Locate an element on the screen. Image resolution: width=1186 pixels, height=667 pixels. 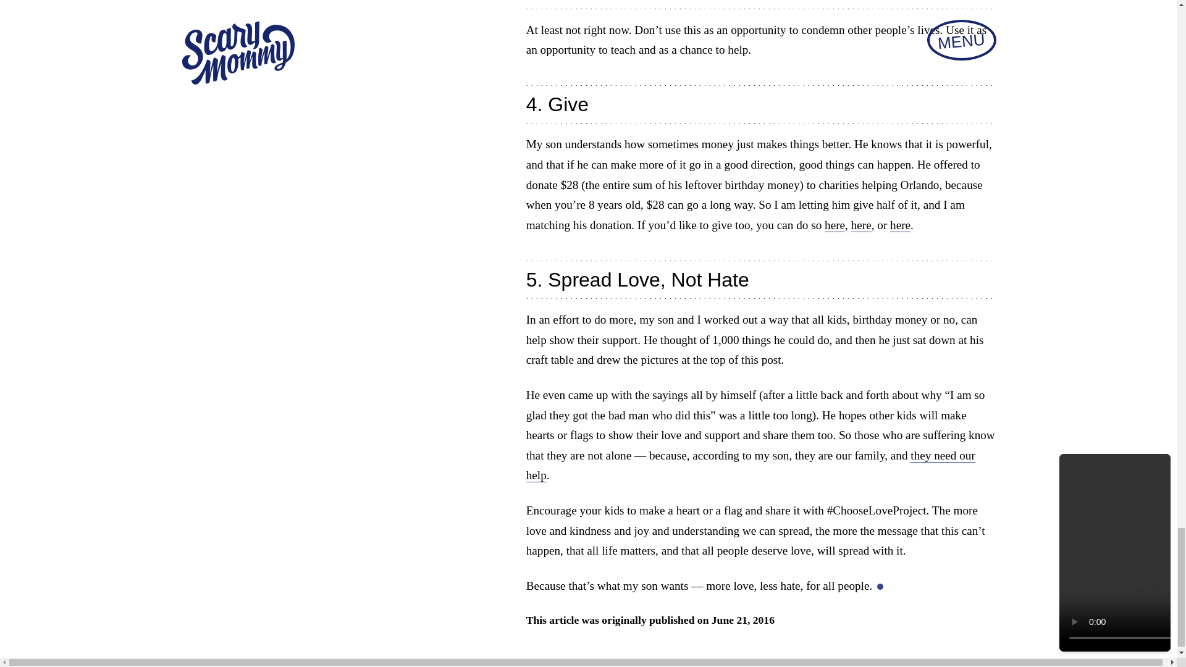
here is located at coordinates (834, 225).